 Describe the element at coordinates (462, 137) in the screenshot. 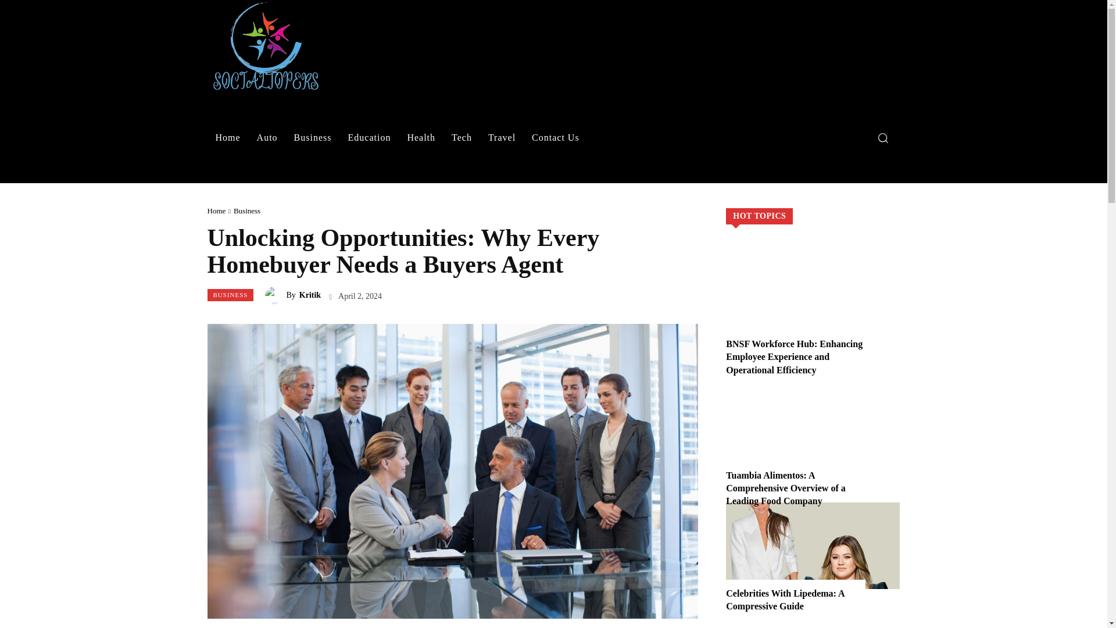

I see `Tech` at that location.